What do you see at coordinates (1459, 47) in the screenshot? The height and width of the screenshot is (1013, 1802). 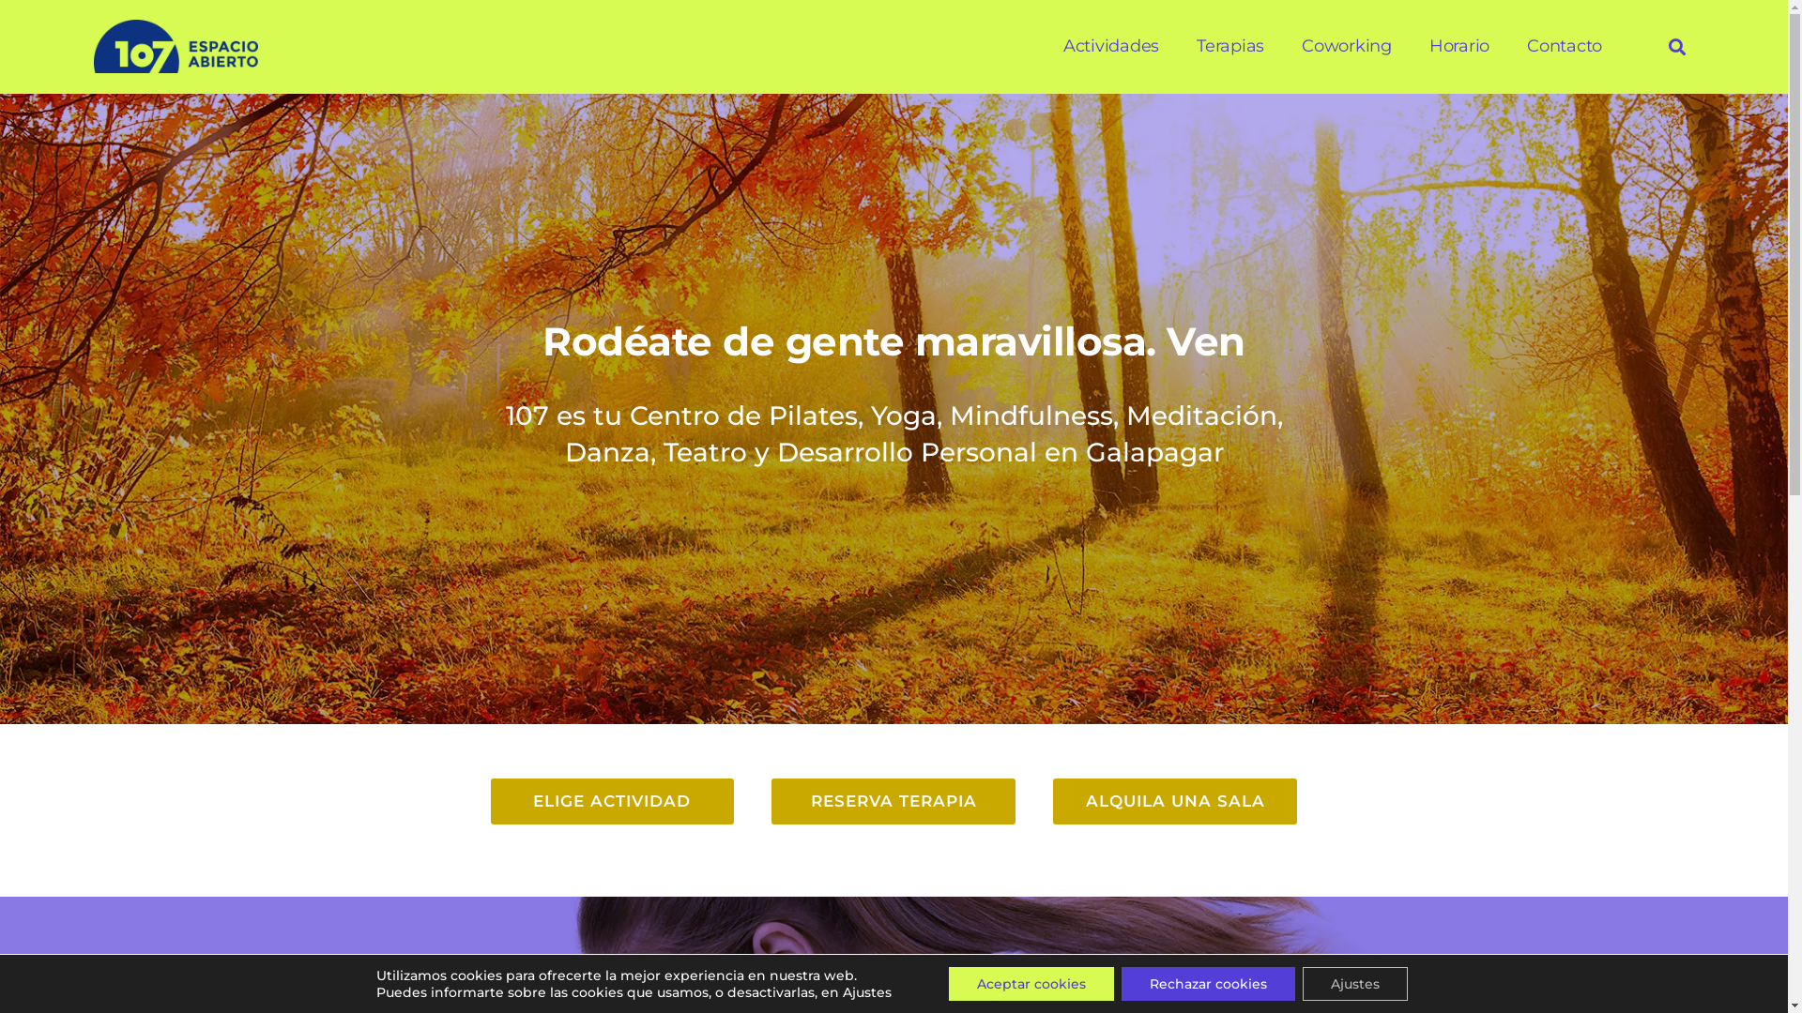 I see `Horario` at bounding box center [1459, 47].